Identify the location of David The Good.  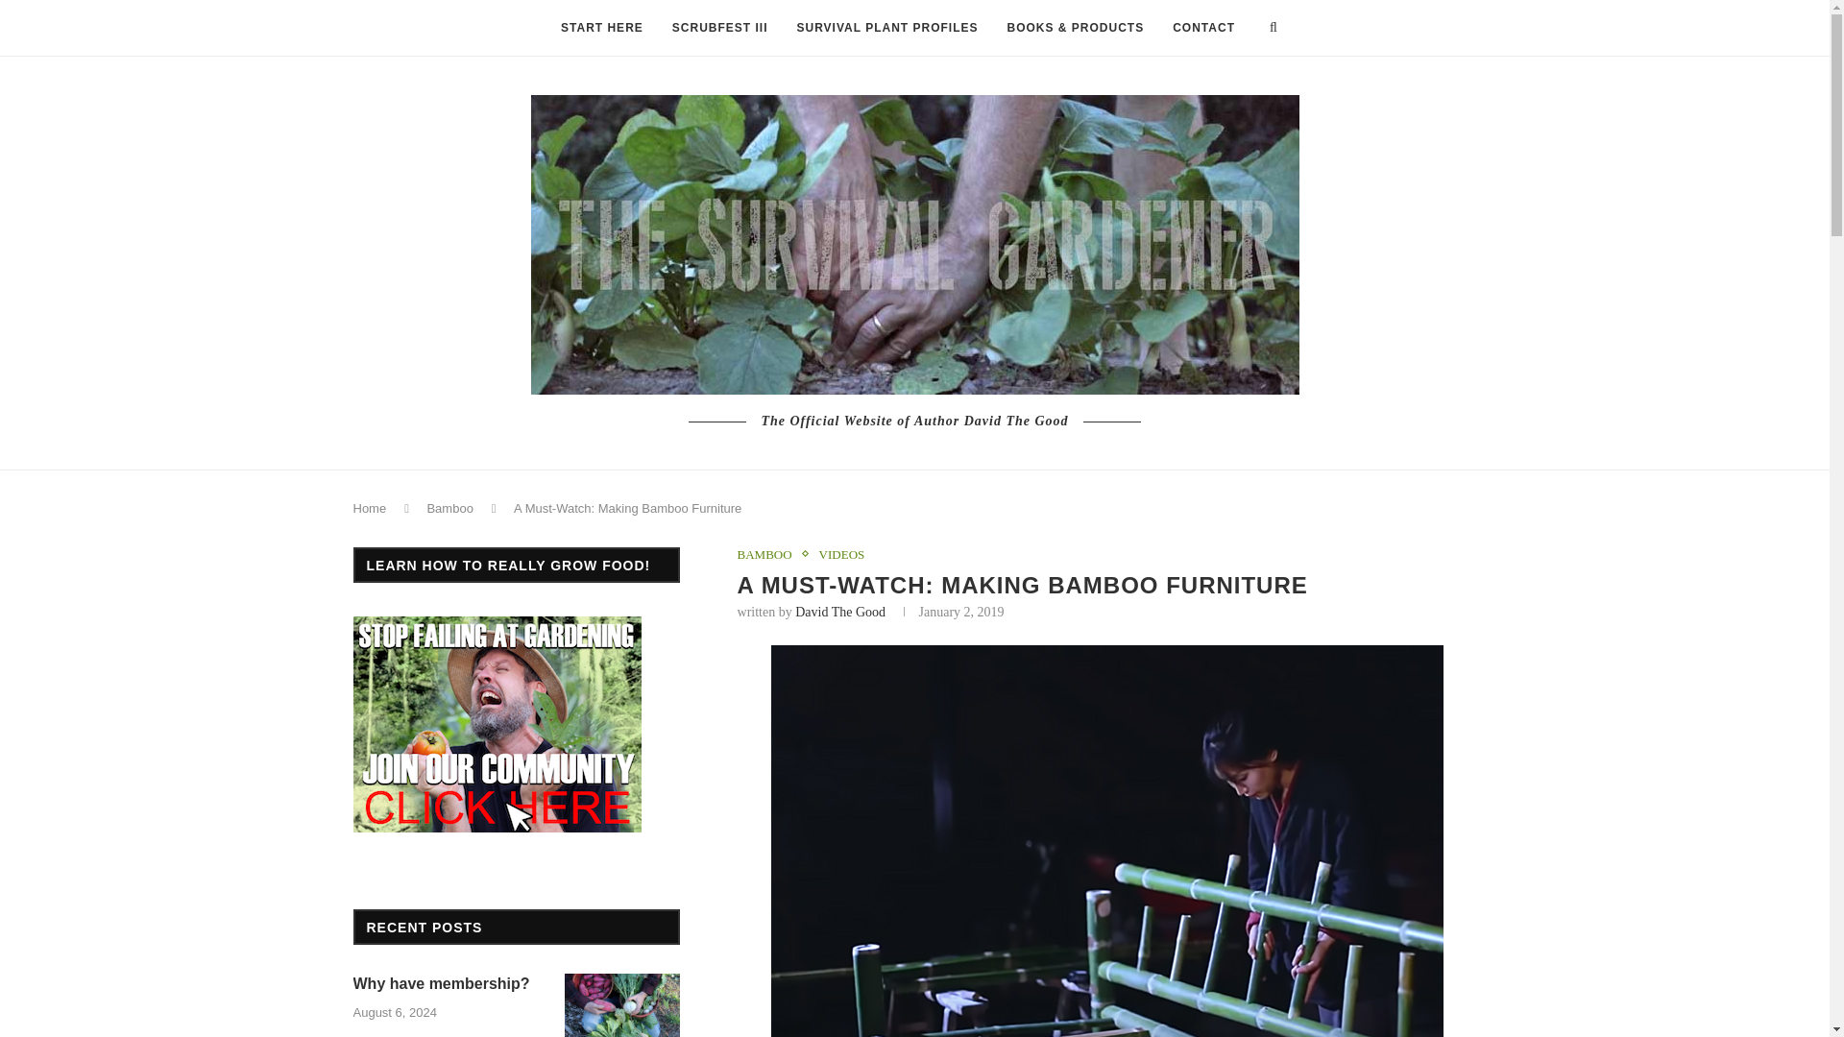
(839, 611).